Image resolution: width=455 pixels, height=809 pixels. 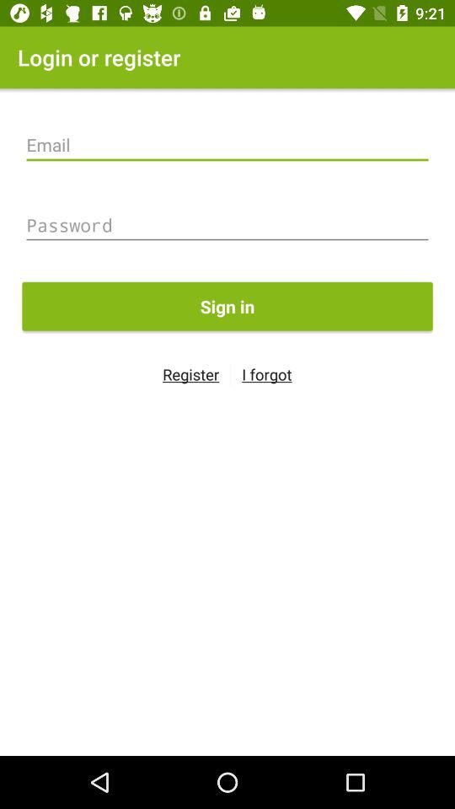 What do you see at coordinates (227, 306) in the screenshot?
I see `swipe until the sign in item` at bounding box center [227, 306].